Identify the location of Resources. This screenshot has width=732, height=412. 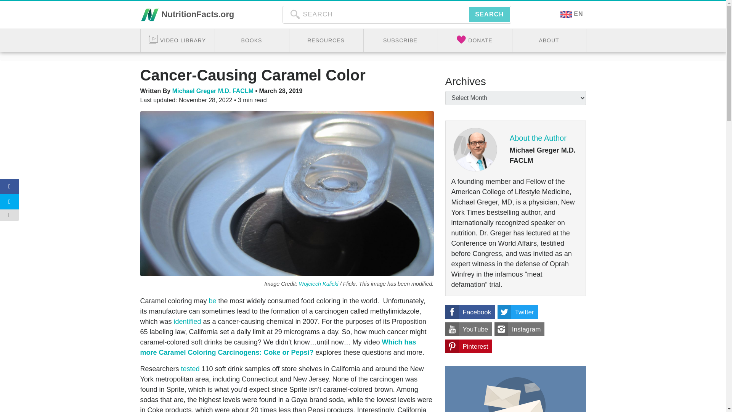
(326, 40).